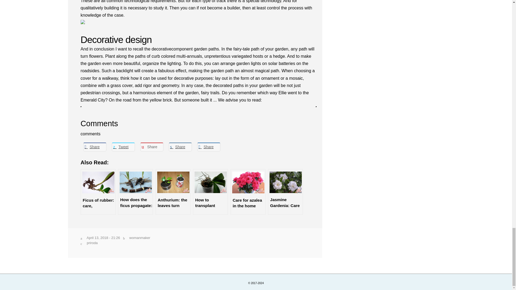 The height and width of the screenshot is (290, 516). Describe the element at coordinates (152, 147) in the screenshot. I see `Share on Pinterest` at that location.